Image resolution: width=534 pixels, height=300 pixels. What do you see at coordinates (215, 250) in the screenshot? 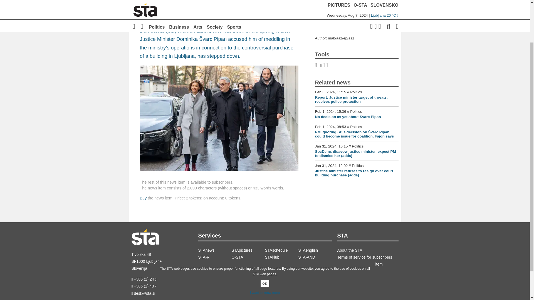
I see `STAnews` at bounding box center [215, 250].